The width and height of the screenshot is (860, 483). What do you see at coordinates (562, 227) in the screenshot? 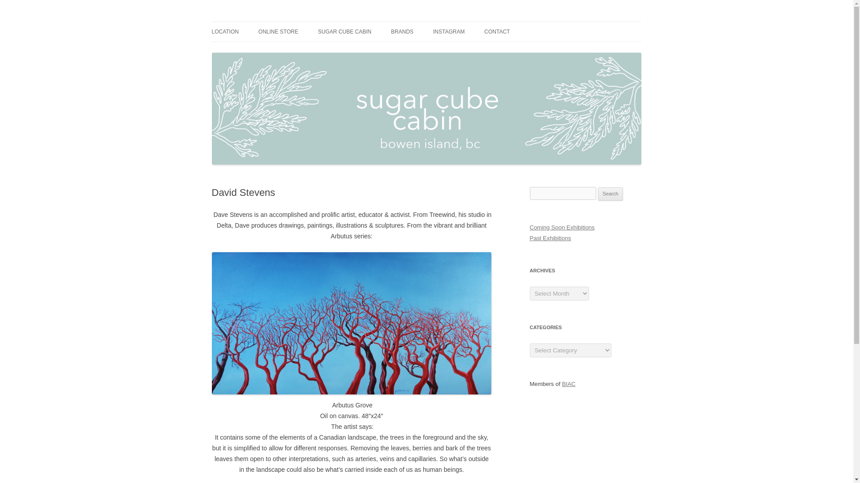
I see `Coming Soon Exhibitions` at bounding box center [562, 227].